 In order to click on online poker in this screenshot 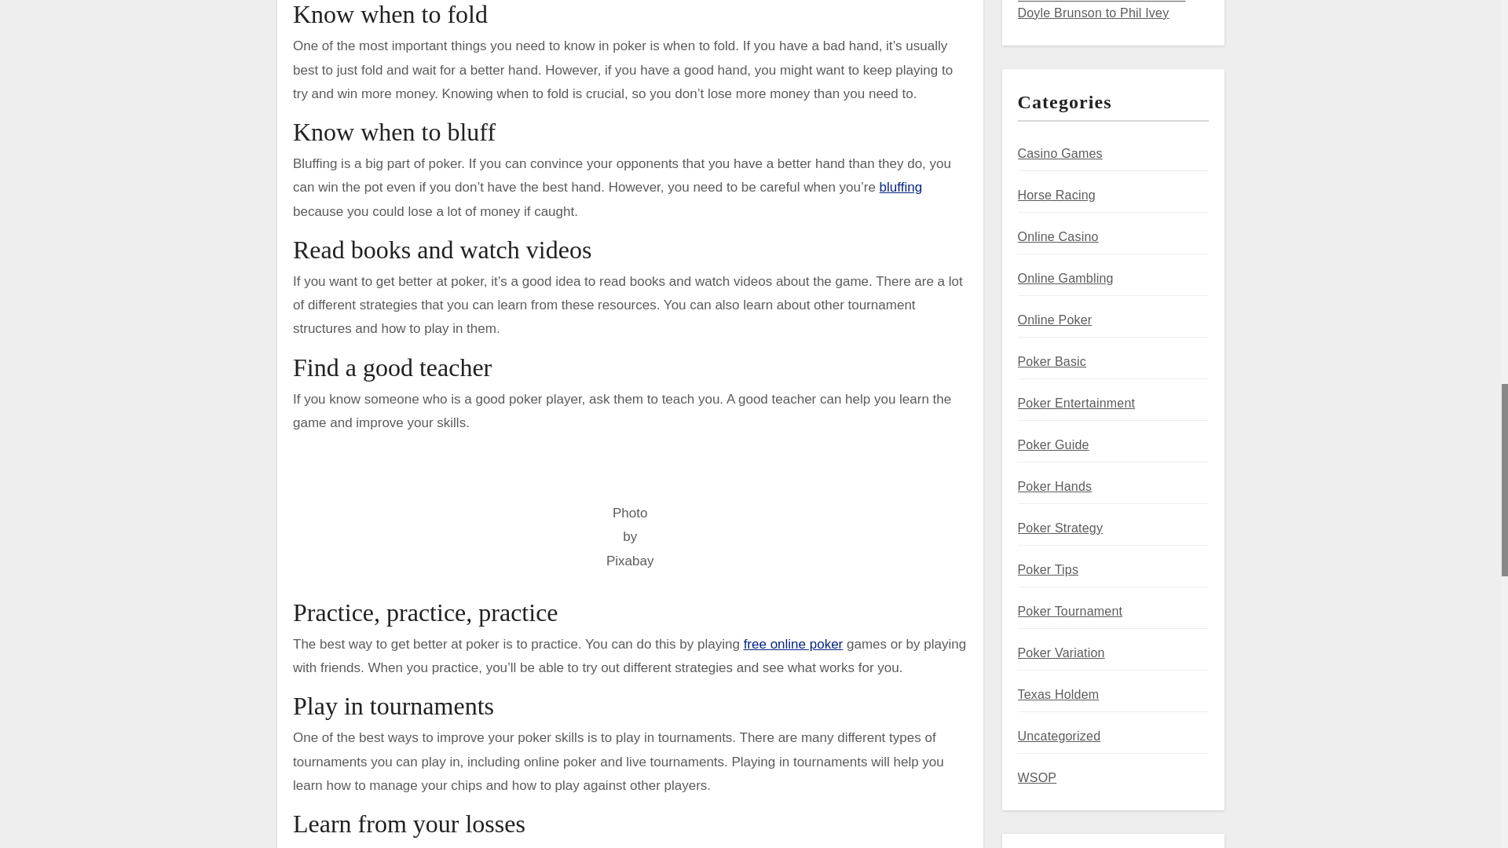, I will do `click(807, 644)`.